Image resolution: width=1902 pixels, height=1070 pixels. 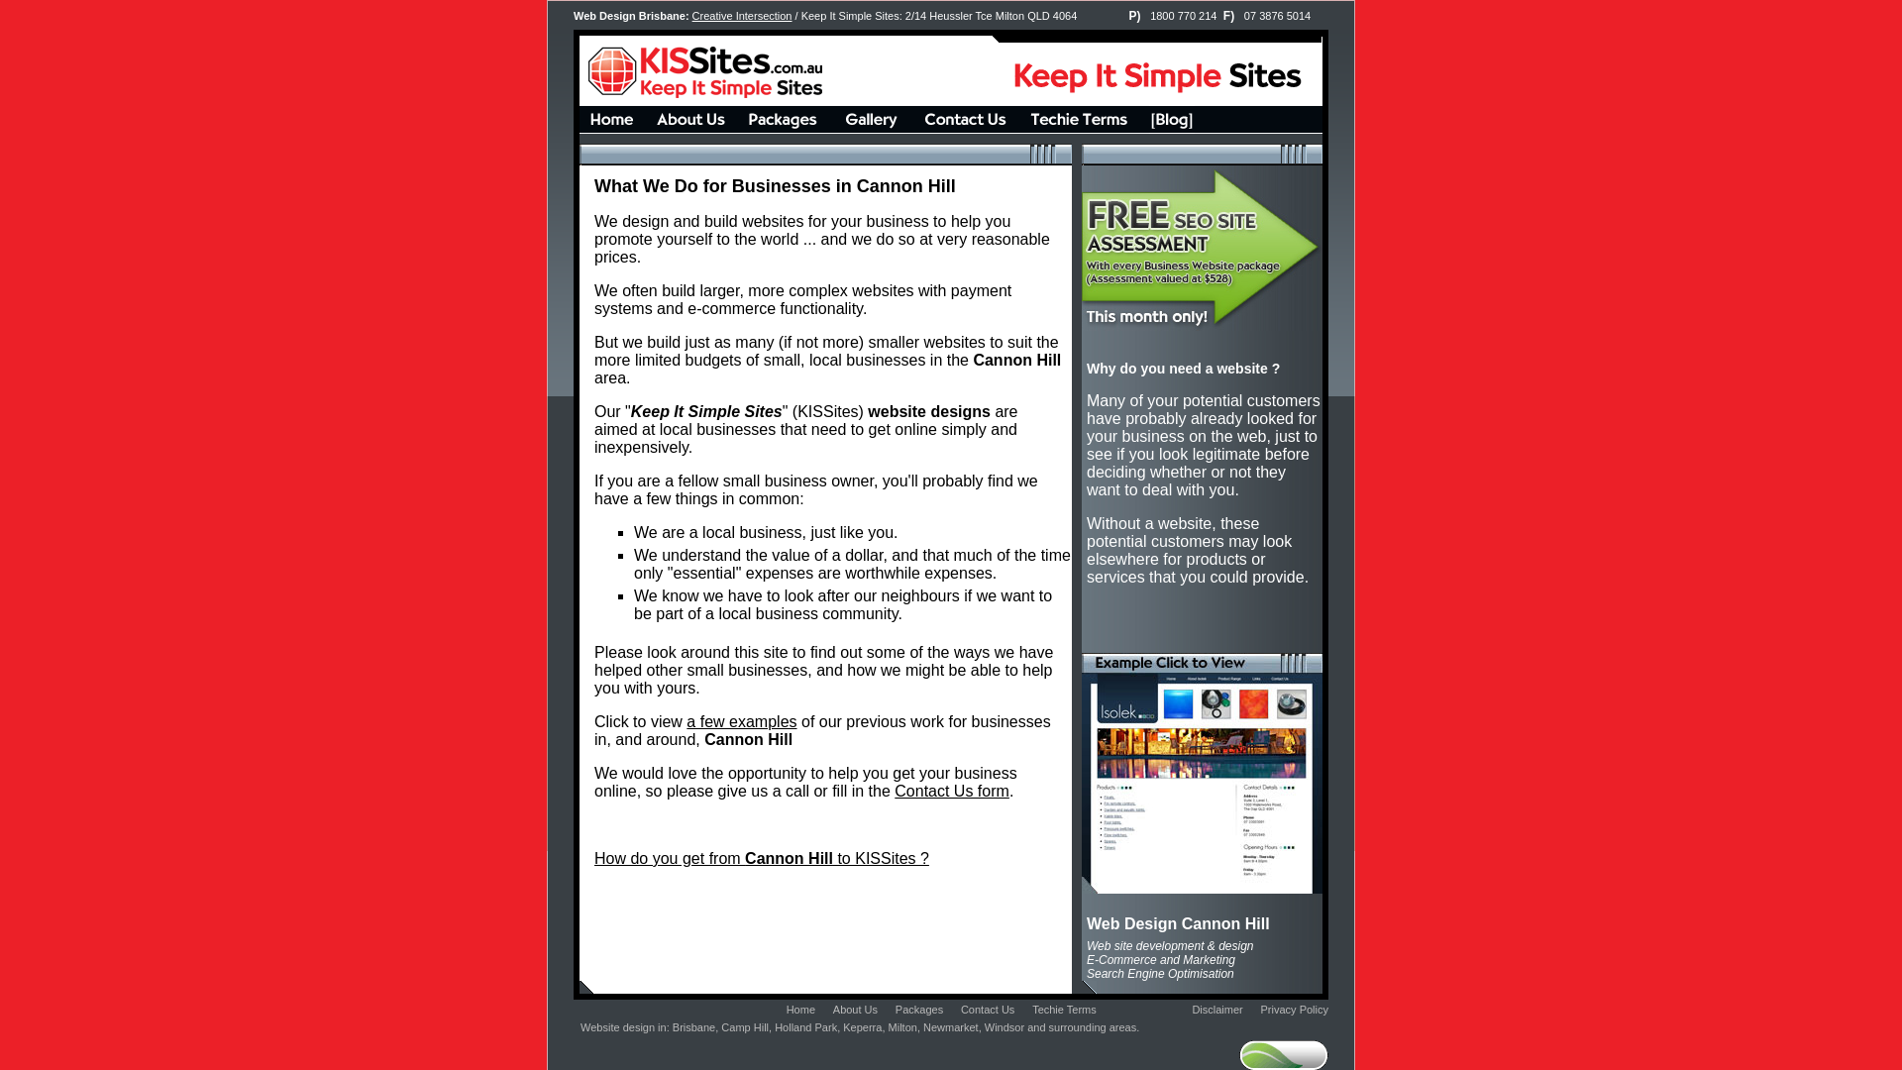 I want to click on Our Website Packages, so click(x=783, y=129).